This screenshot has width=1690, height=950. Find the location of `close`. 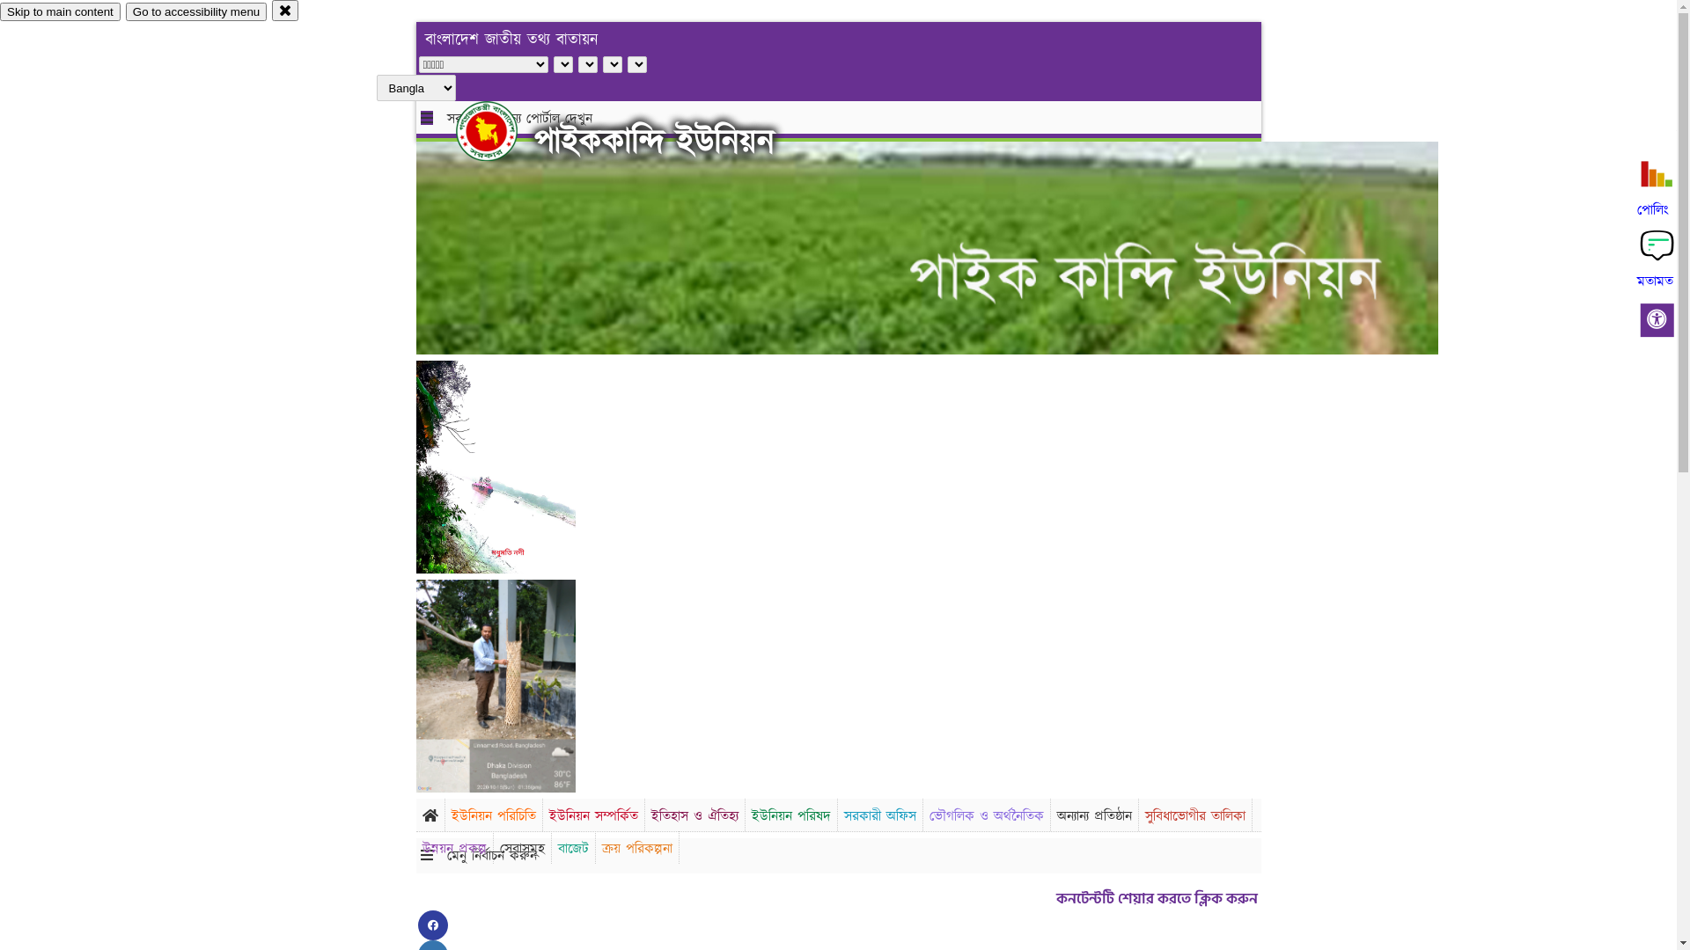

close is located at coordinates (285, 11).